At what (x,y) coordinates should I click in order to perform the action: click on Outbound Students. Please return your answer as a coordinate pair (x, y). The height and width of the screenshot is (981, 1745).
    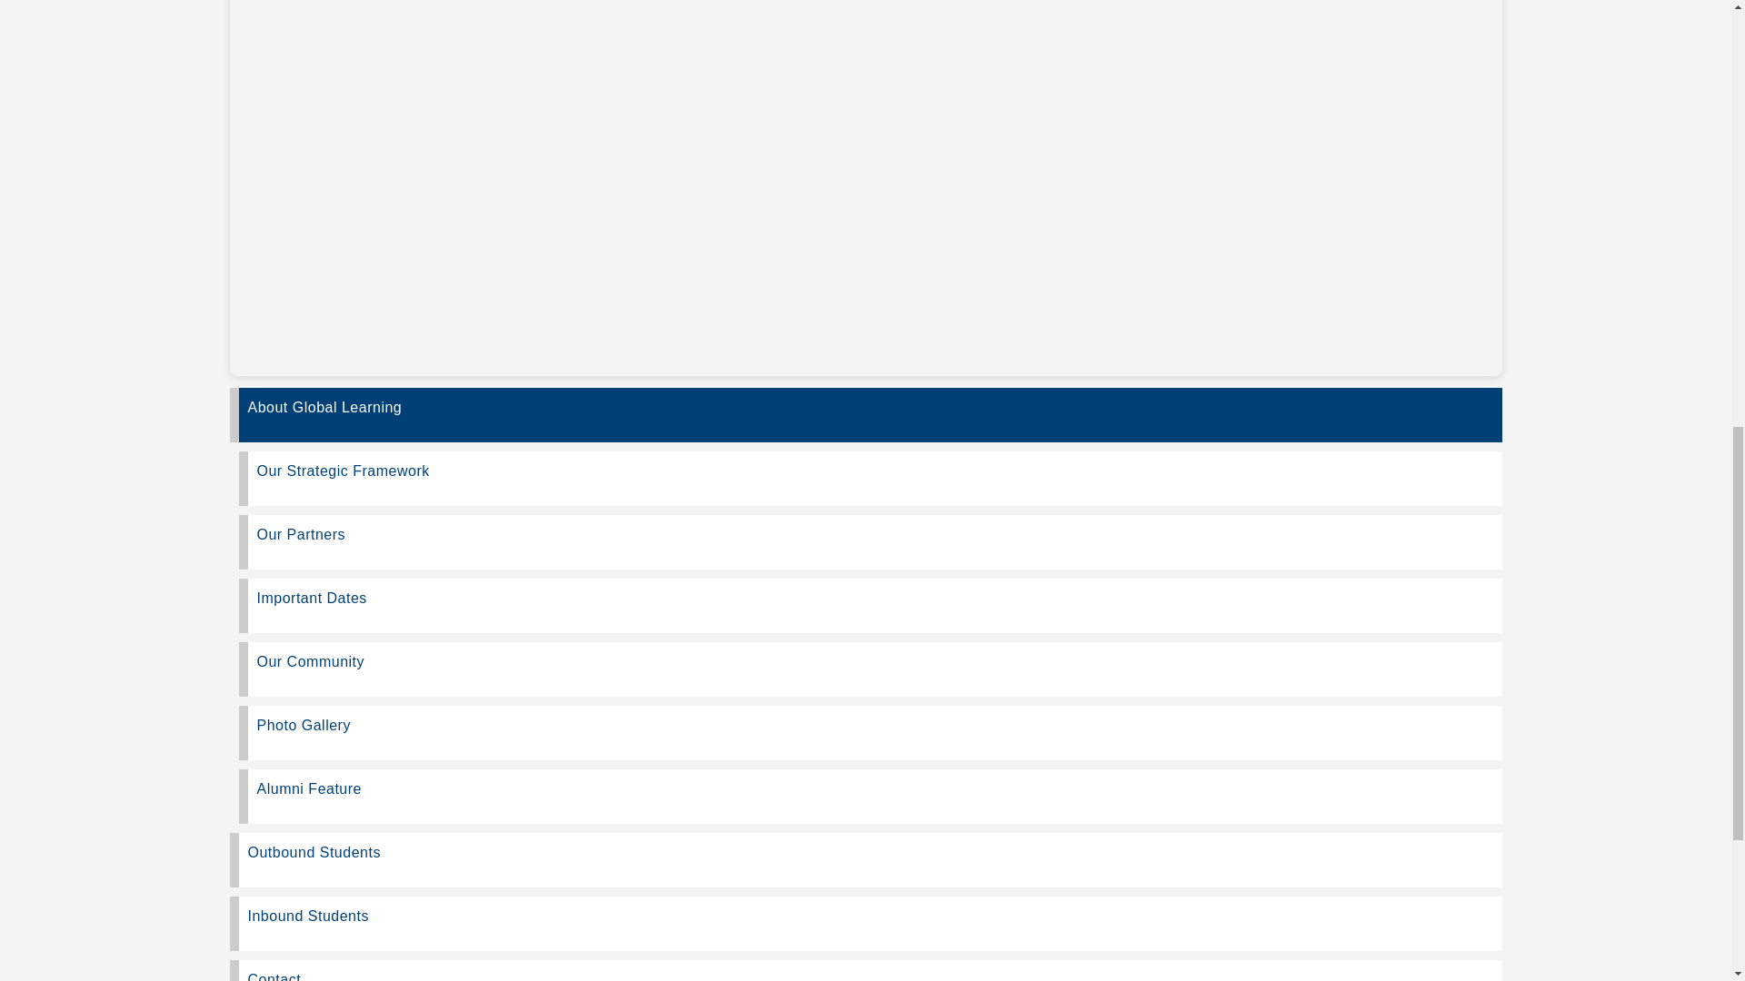
    Looking at the image, I should click on (864, 859).